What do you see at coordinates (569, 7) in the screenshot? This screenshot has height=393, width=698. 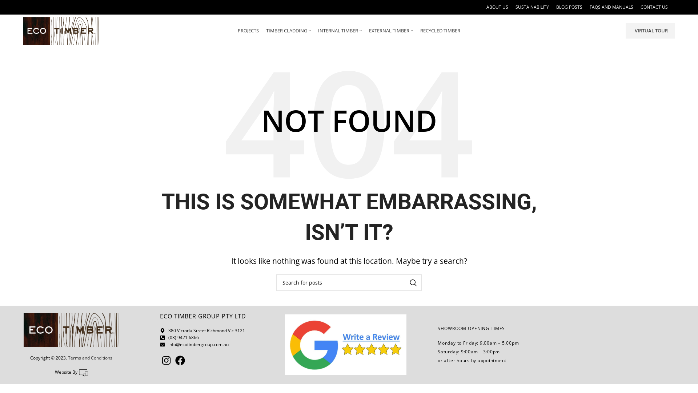 I see `BLOG POSTS` at bounding box center [569, 7].